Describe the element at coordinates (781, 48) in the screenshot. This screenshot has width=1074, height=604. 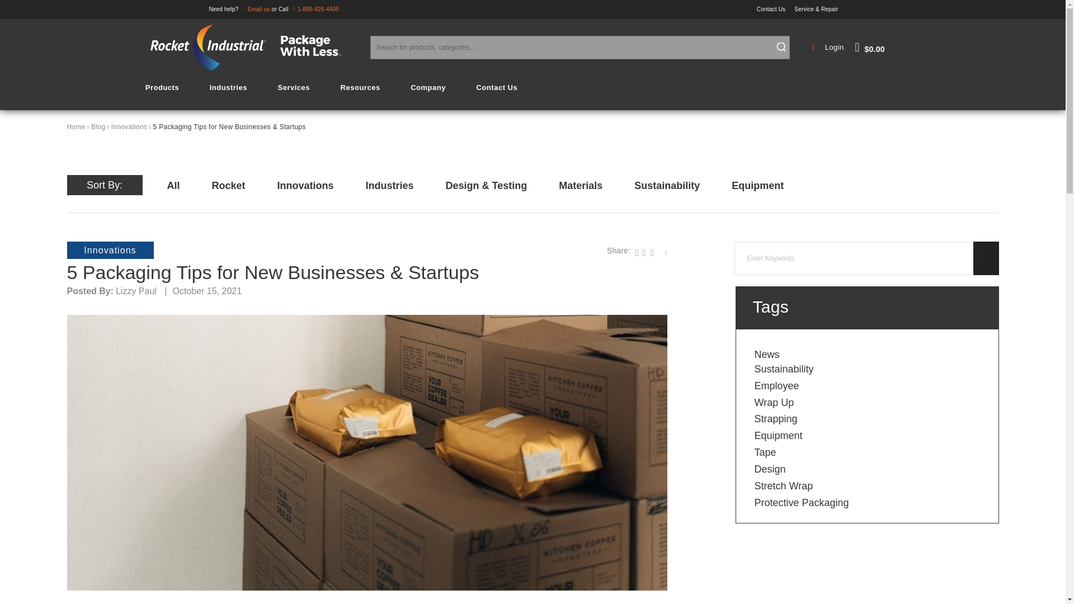
I see `Submit` at that location.